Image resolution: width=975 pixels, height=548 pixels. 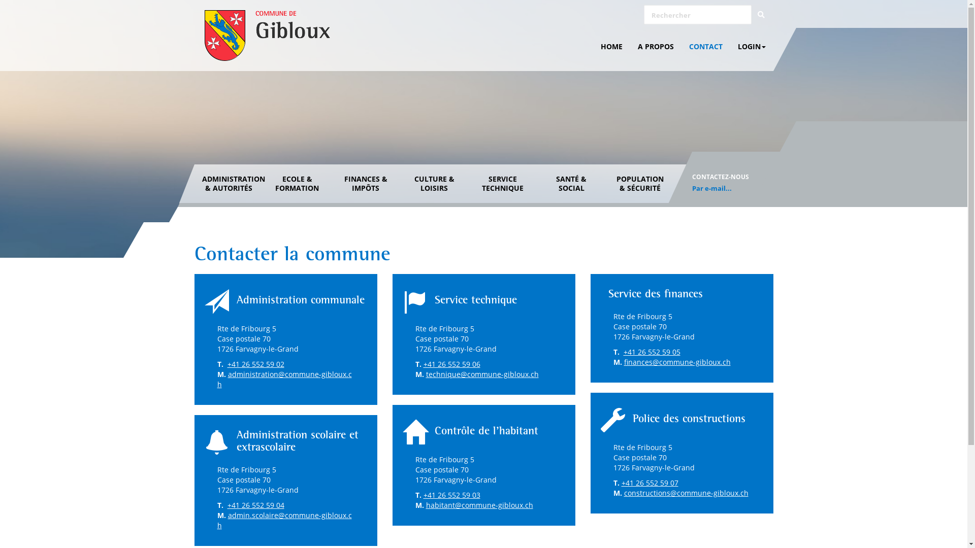 I want to click on ECOLE & FORMATION, so click(x=298, y=184).